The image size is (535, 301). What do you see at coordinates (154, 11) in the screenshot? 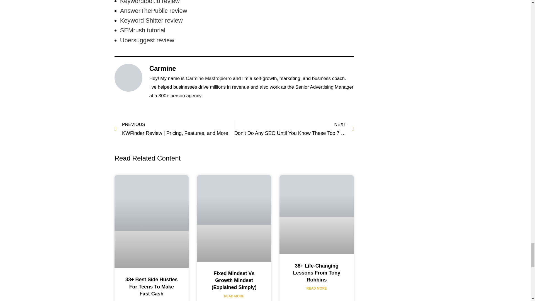
I see `AnswerThePublic review` at bounding box center [154, 11].